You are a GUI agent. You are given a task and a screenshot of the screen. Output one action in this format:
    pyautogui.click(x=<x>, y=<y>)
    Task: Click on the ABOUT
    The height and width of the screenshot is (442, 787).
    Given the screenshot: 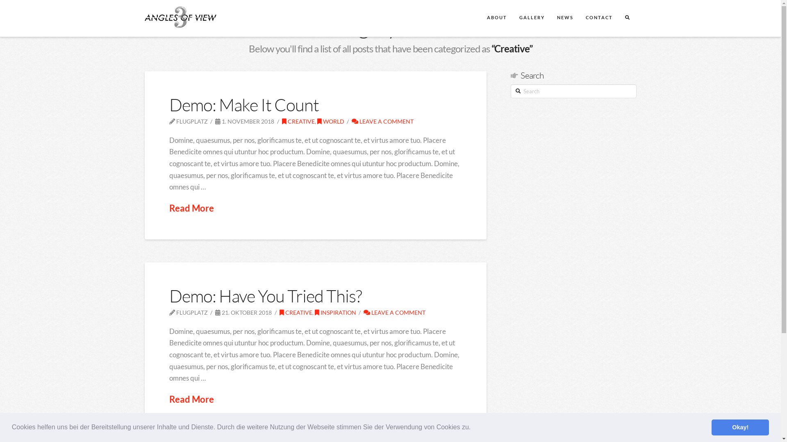 What is the action you would take?
    pyautogui.click(x=497, y=18)
    